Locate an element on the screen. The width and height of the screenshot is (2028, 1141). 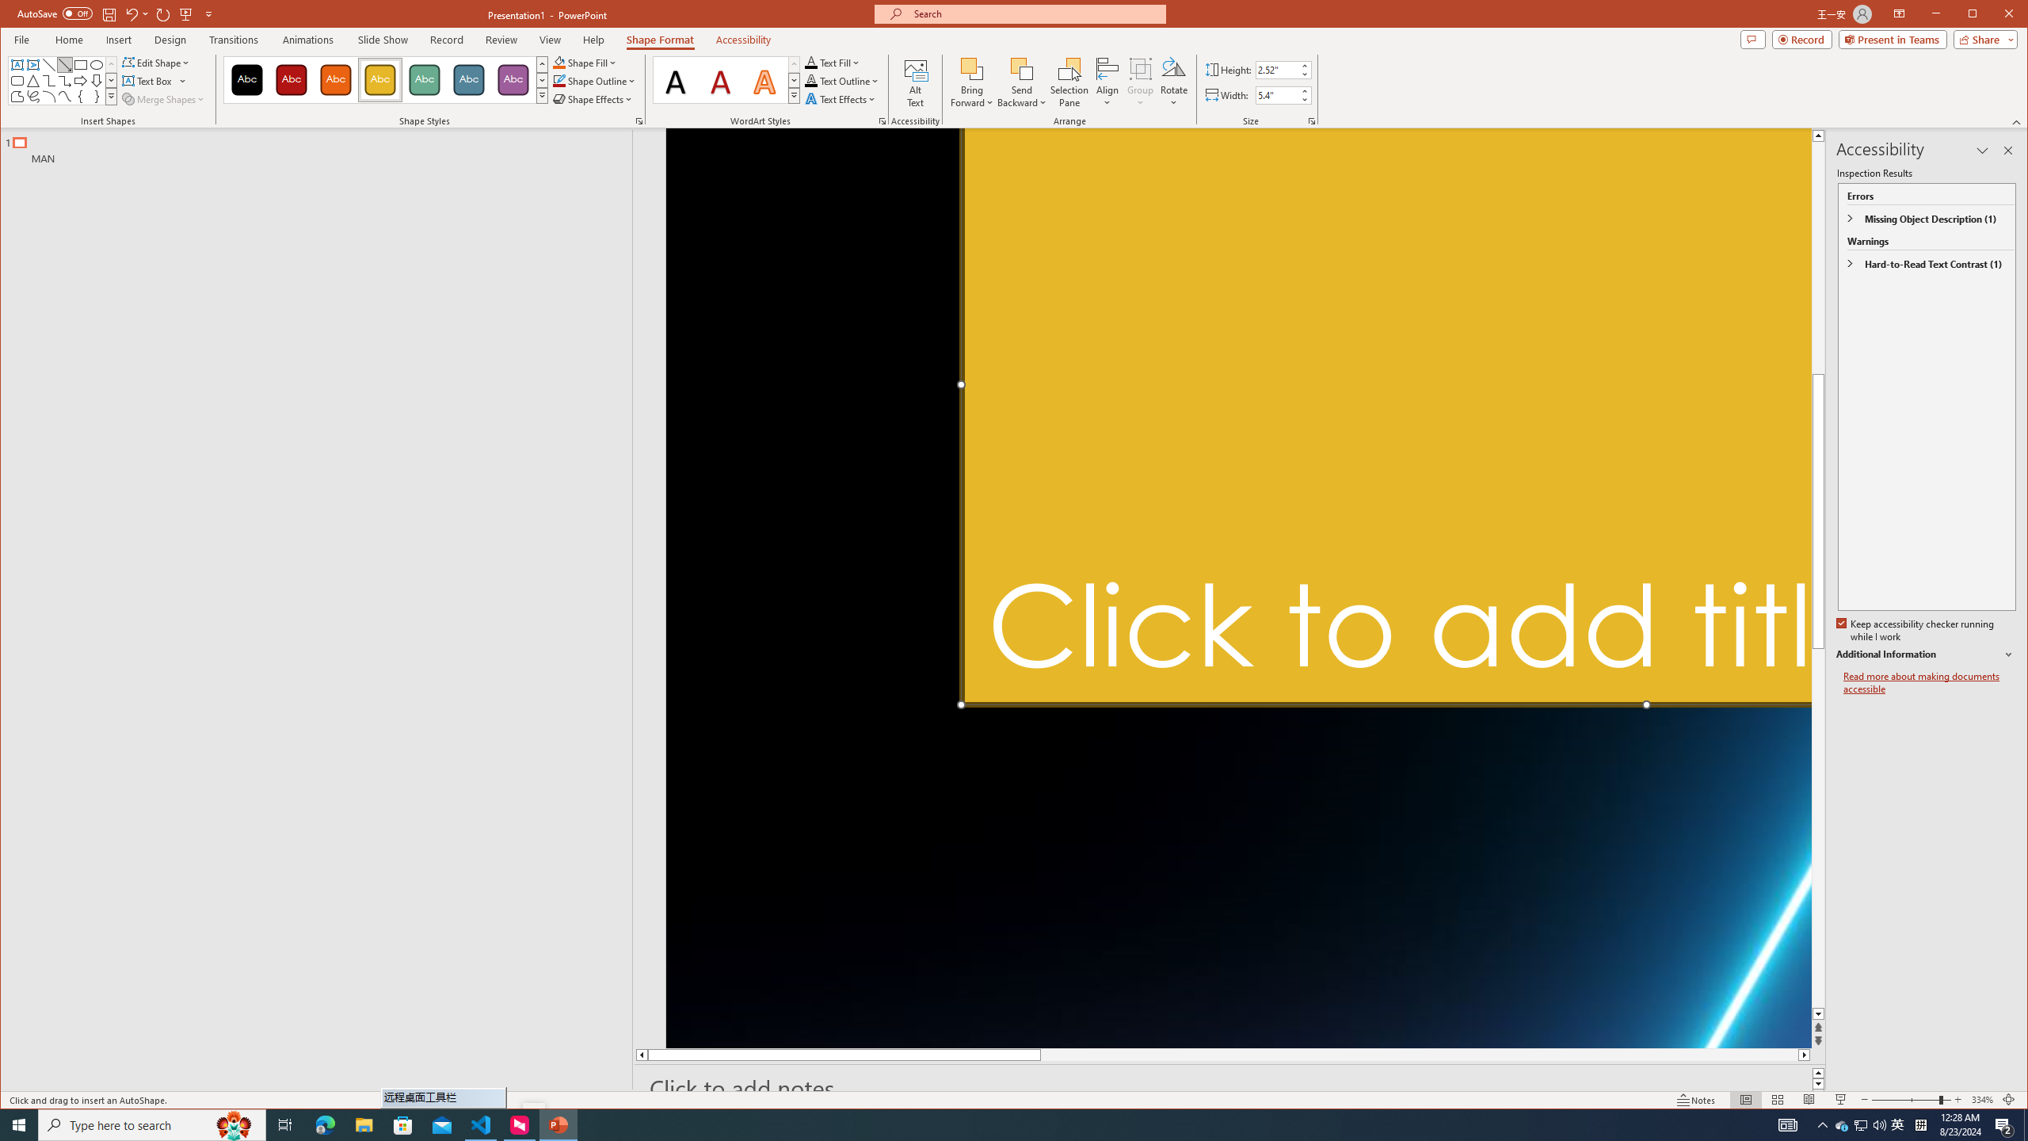
Colored Fill - Blue-Gray, Accent 5 is located at coordinates (468, 80).